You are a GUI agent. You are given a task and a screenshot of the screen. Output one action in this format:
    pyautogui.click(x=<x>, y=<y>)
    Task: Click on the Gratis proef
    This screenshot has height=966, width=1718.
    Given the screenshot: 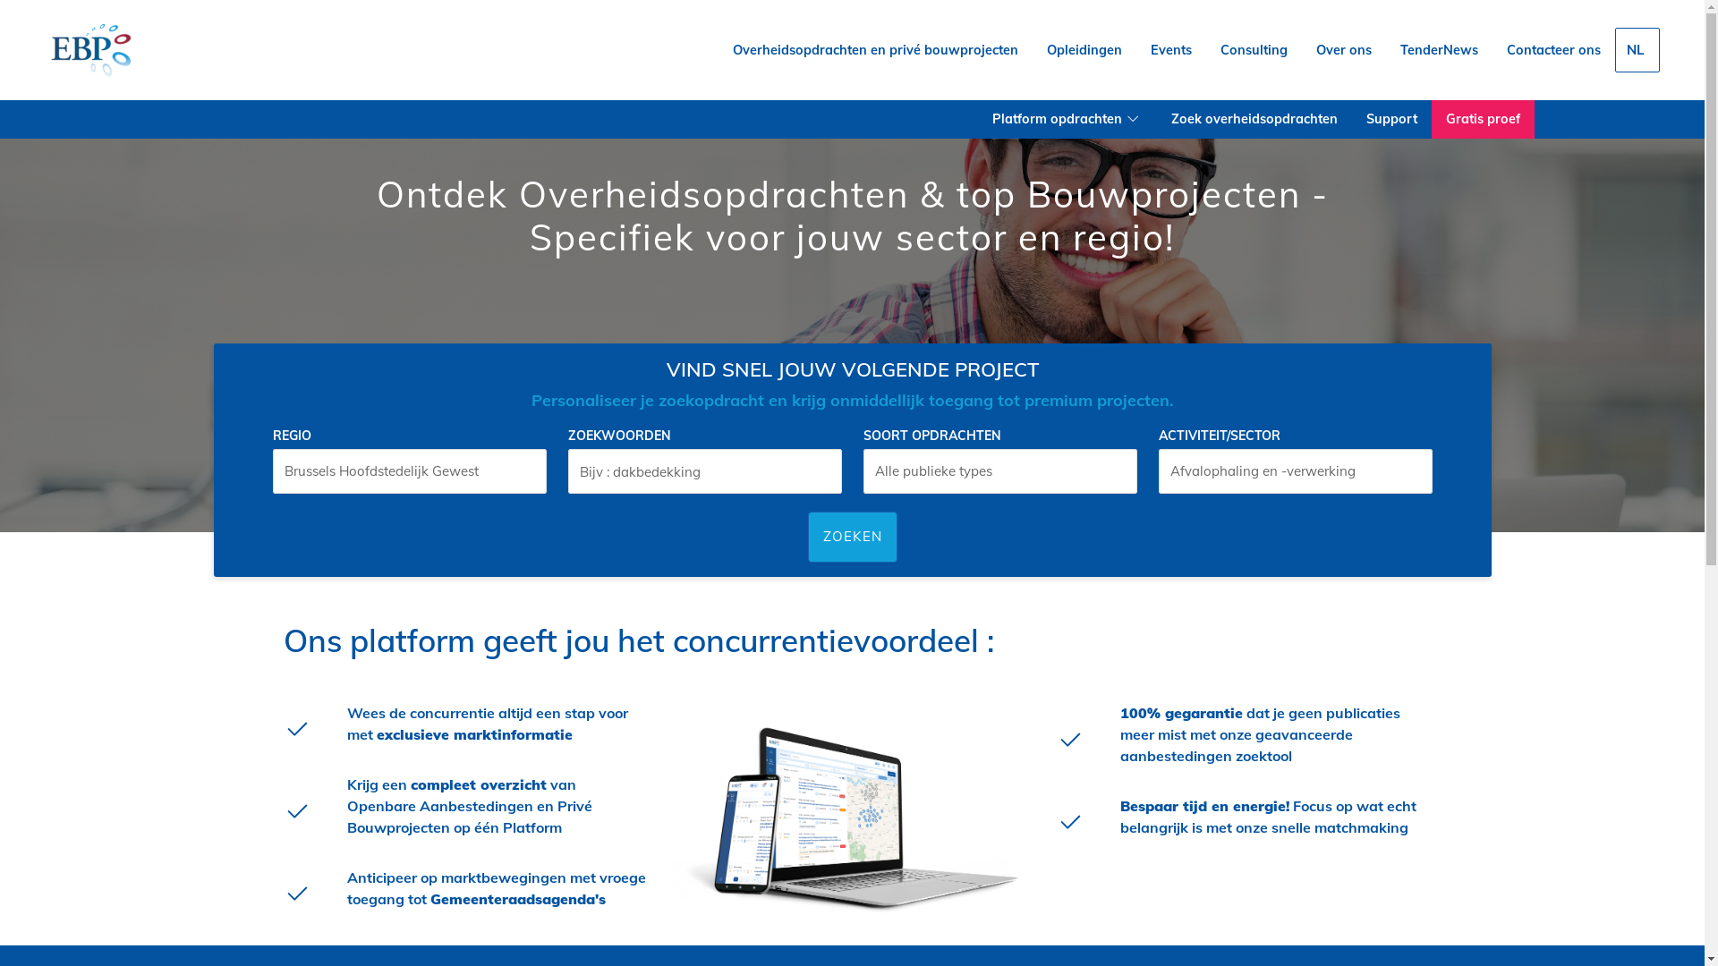 What is the action you would take?
    pyautogui.click(x=1484, y=120)
    